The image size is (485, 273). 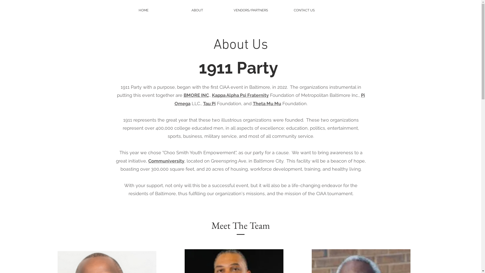 What do you see at coordinates (144, 10) in the screenshot?
I see `HOME` at bounding box center [144, 10].